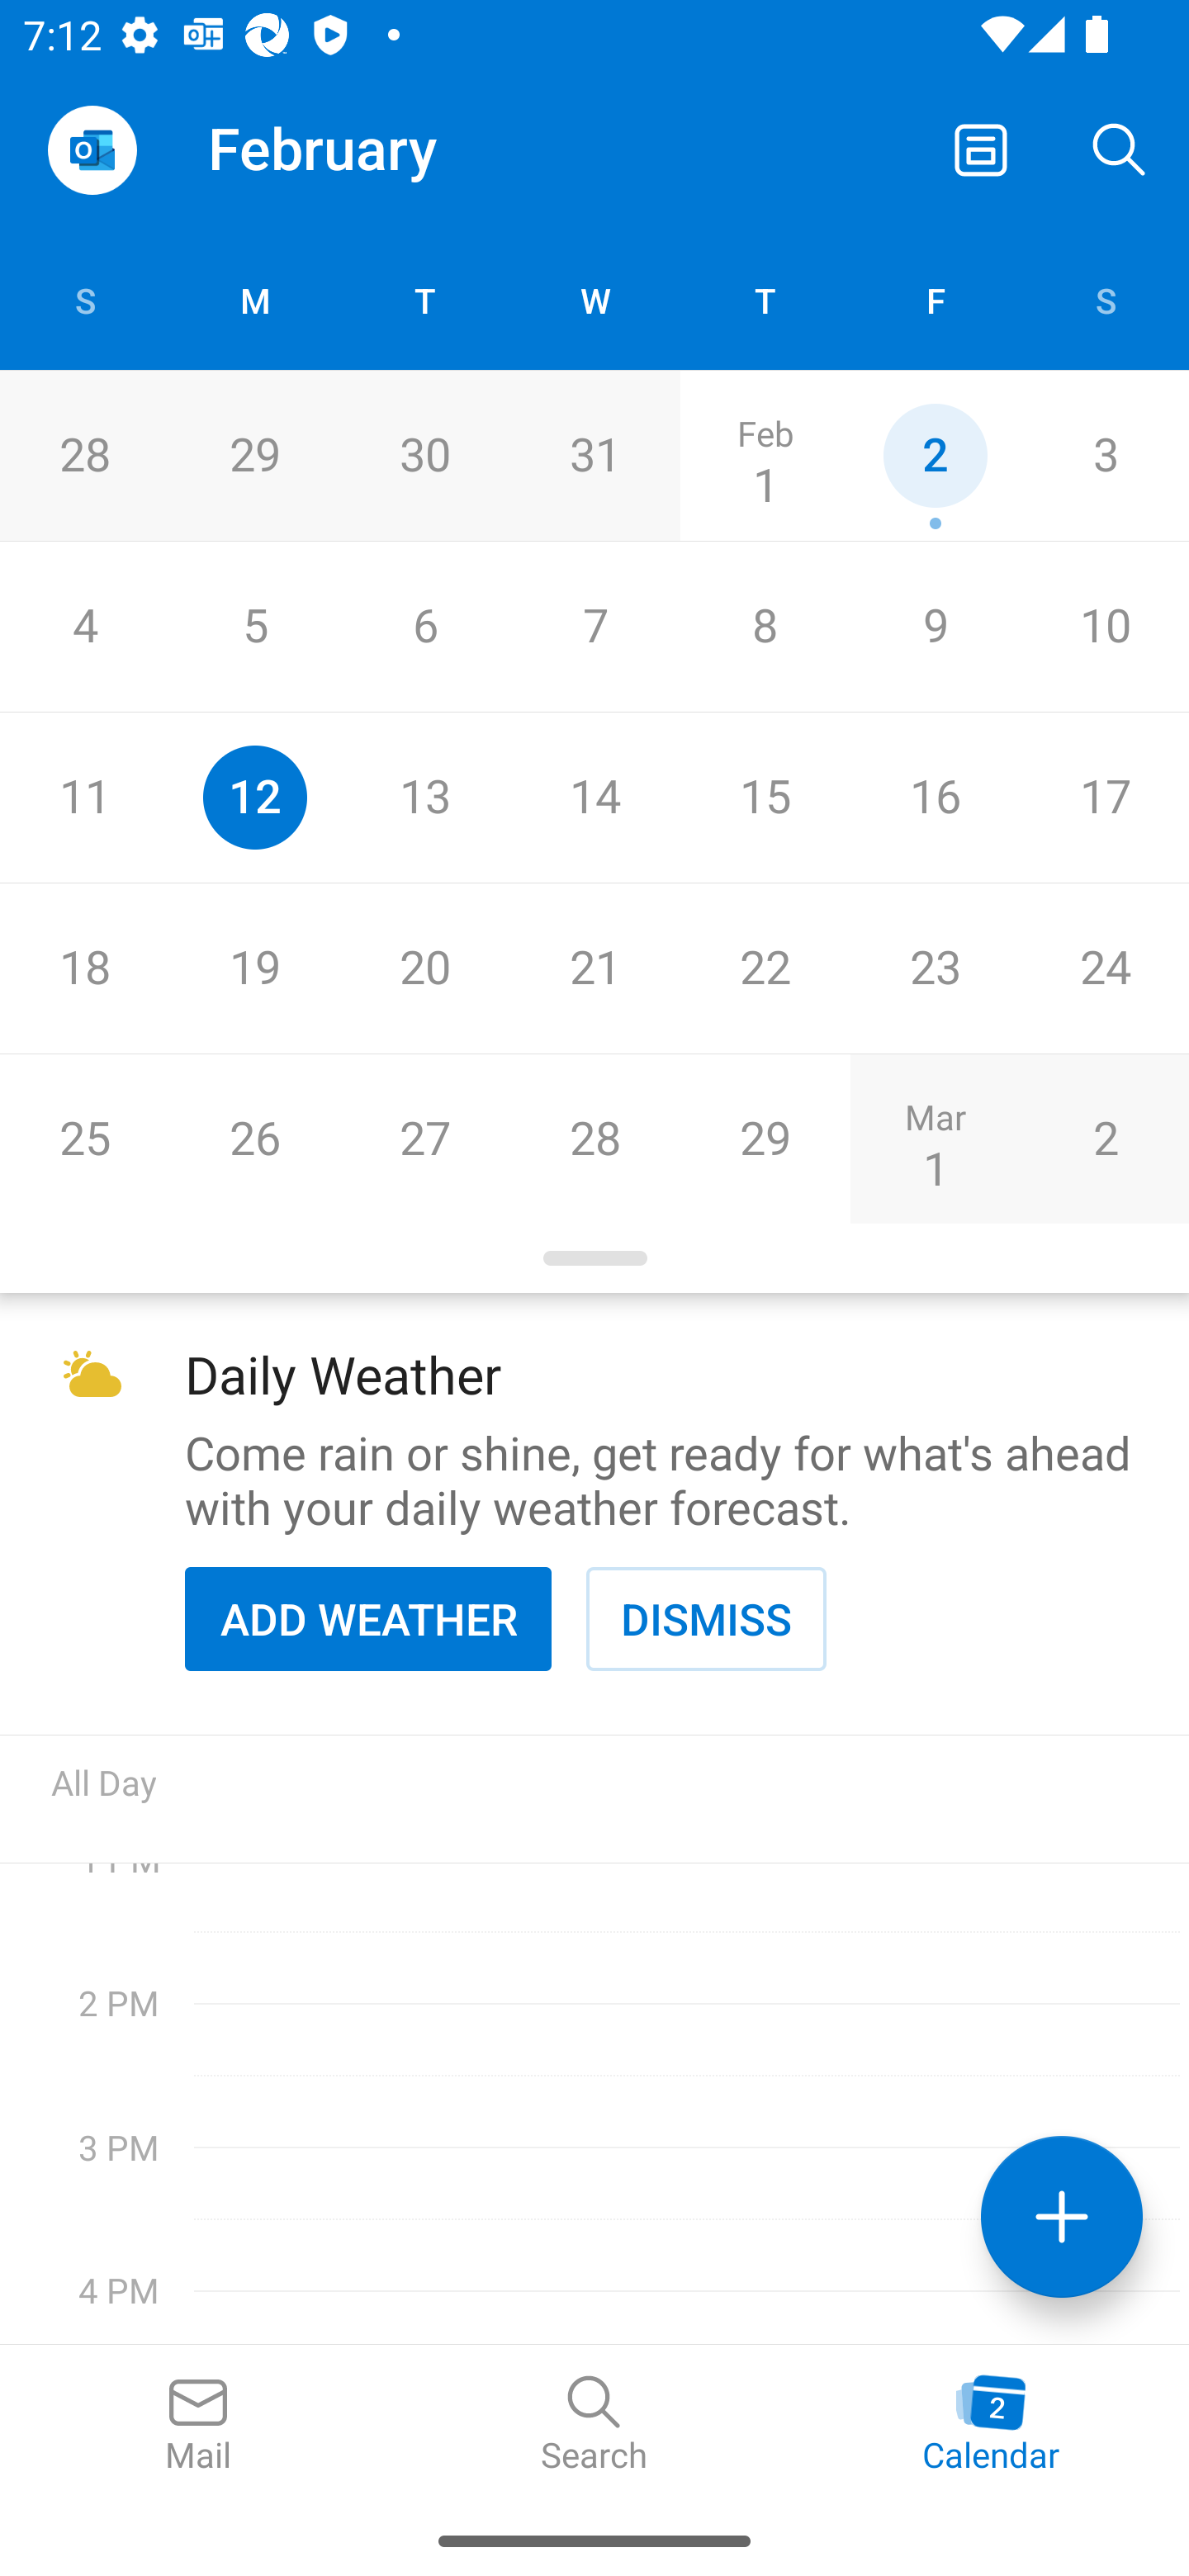 This screenshot has height=2576, width=1189. I want to click on 18 Sunday, February 18, so click(84, 968).